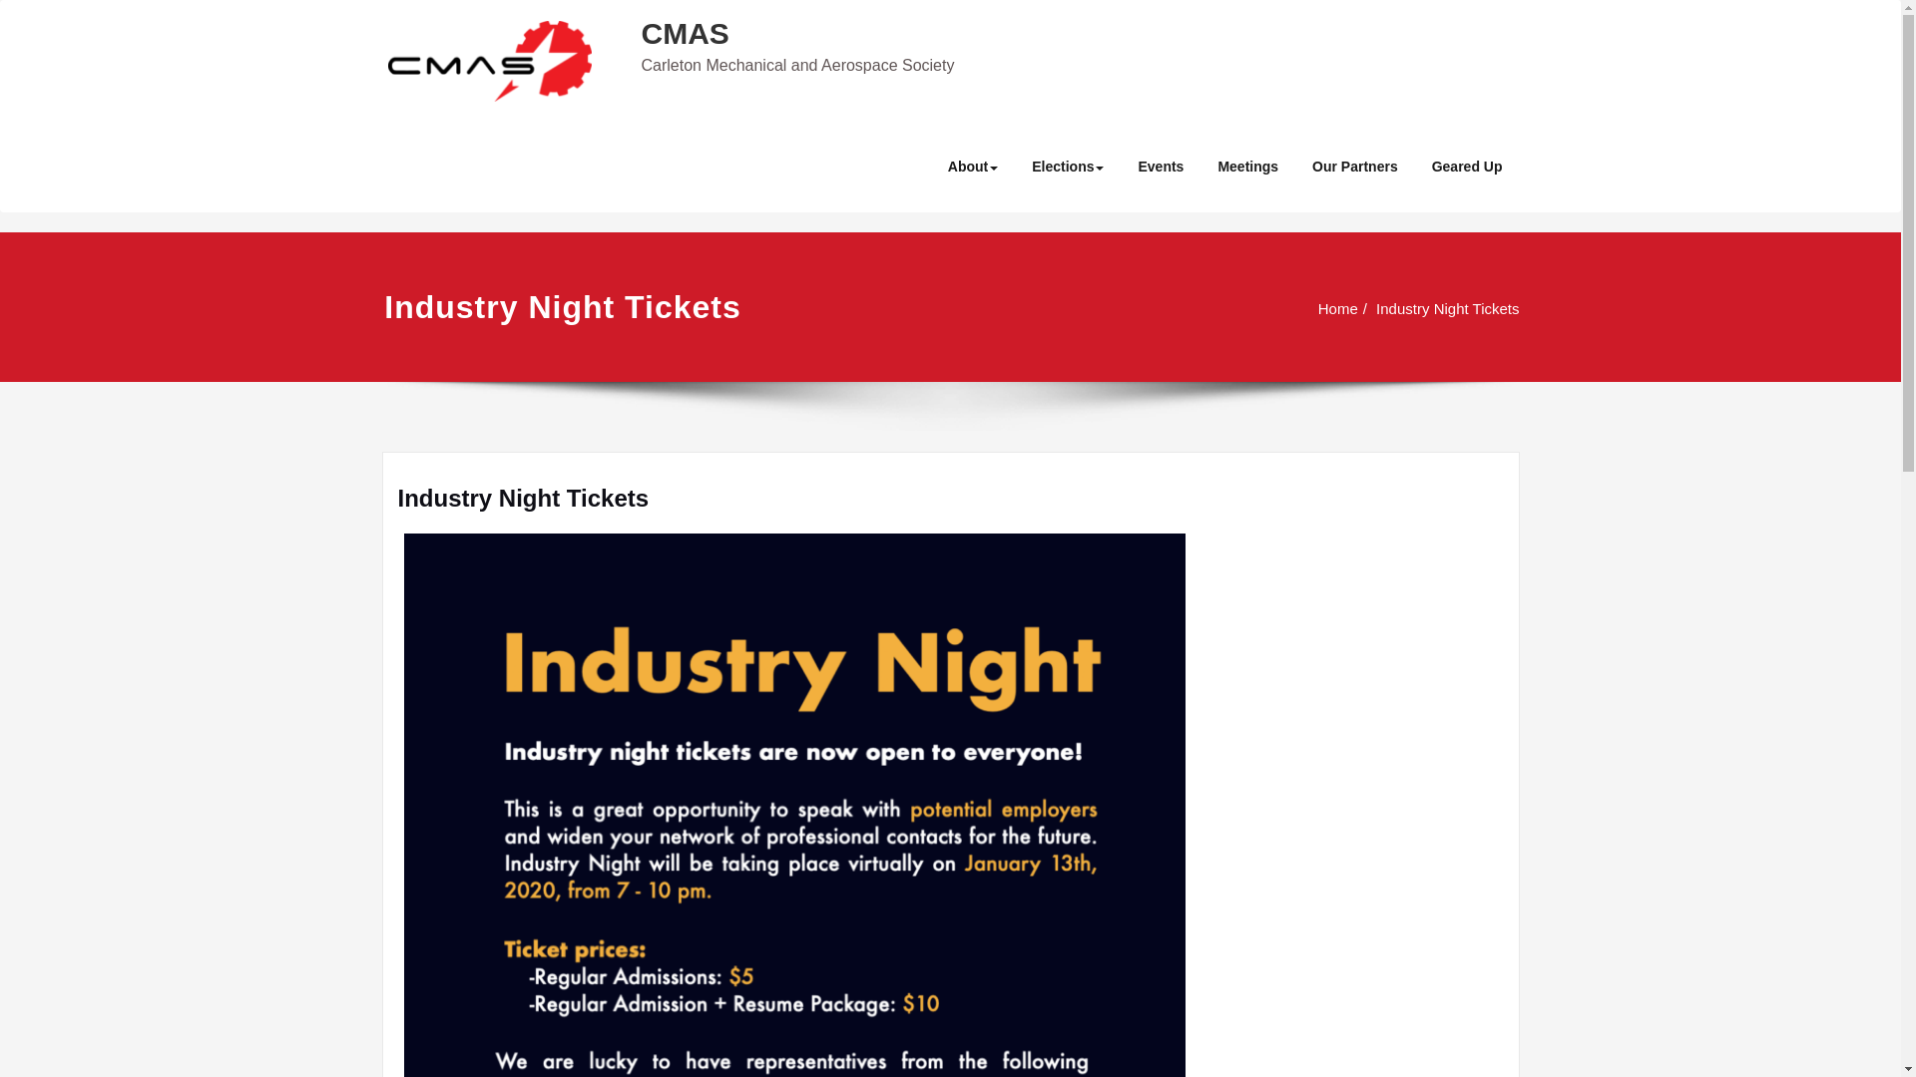 This screenshot has width=1916, height=1077. Describe the element at coordinates (973, 166) in the screenshot. I see `About` at that location.